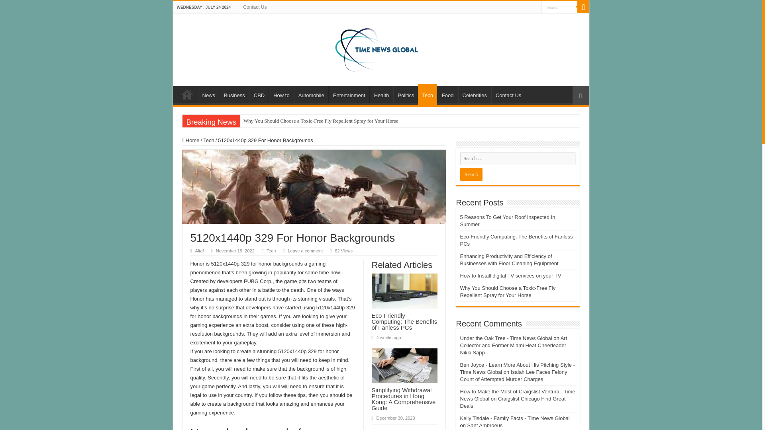 This screenshot has width=765, height=430. Describe the element at coordinates (559, 7) in the screenshot. I see `Search` at that location.